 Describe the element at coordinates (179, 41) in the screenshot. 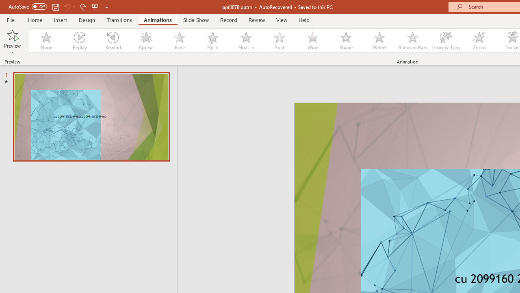

I see `Fade` at that location.